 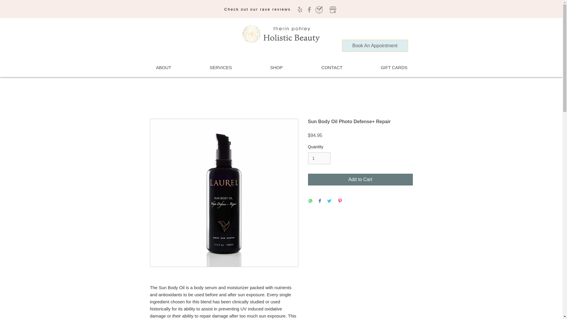 I want to click on Book An Appointment, so click(x=375, y=45).